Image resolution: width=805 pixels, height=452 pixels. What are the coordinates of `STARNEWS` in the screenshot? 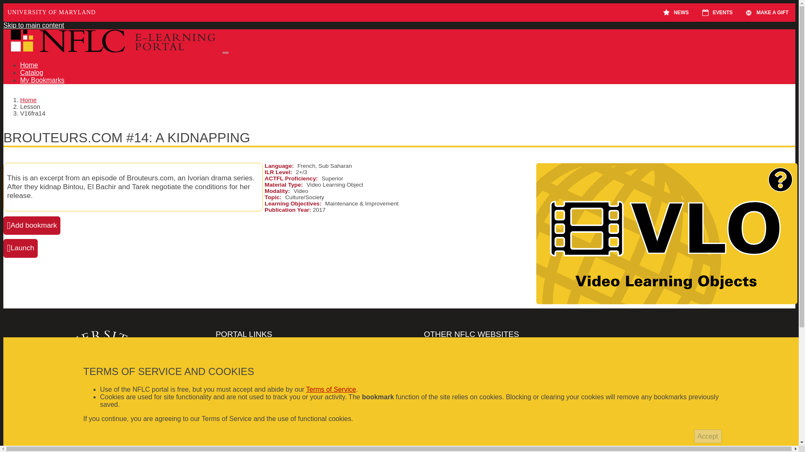 It's located at (676, 12).